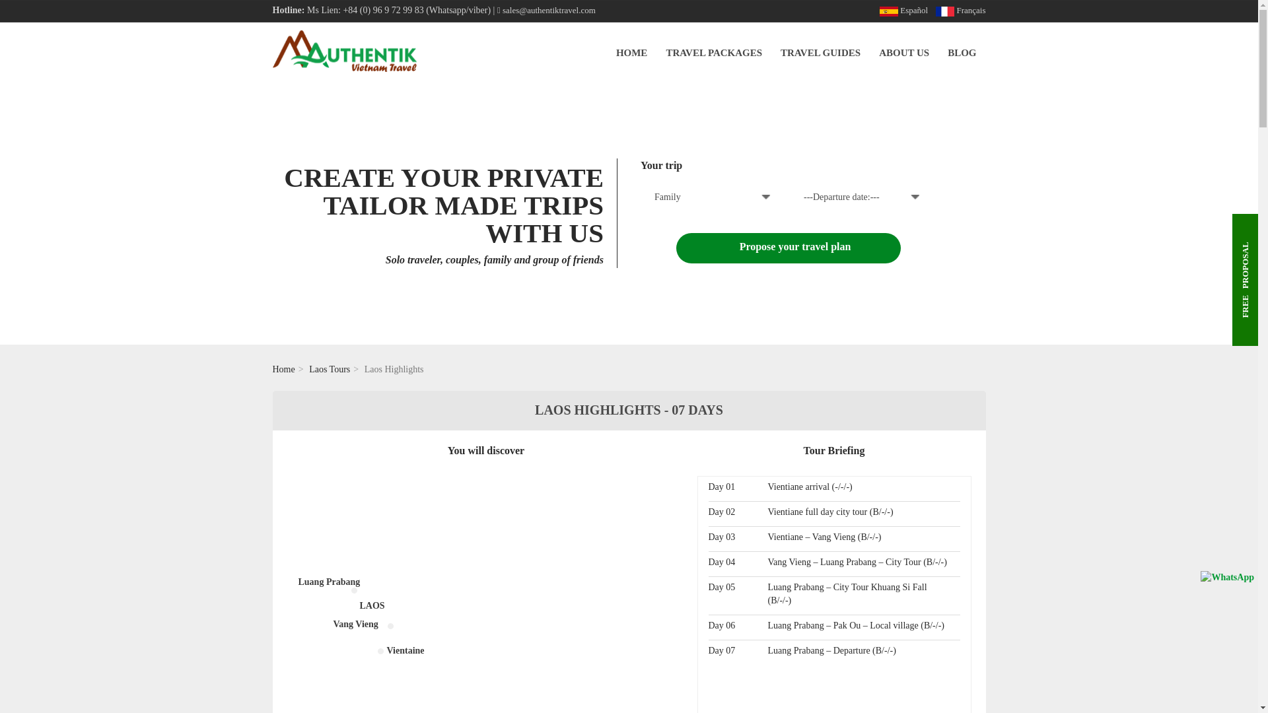 This screenshot has width=1268, height=713. I want to click on TRAVEL GUIDES, so click(820, 53).